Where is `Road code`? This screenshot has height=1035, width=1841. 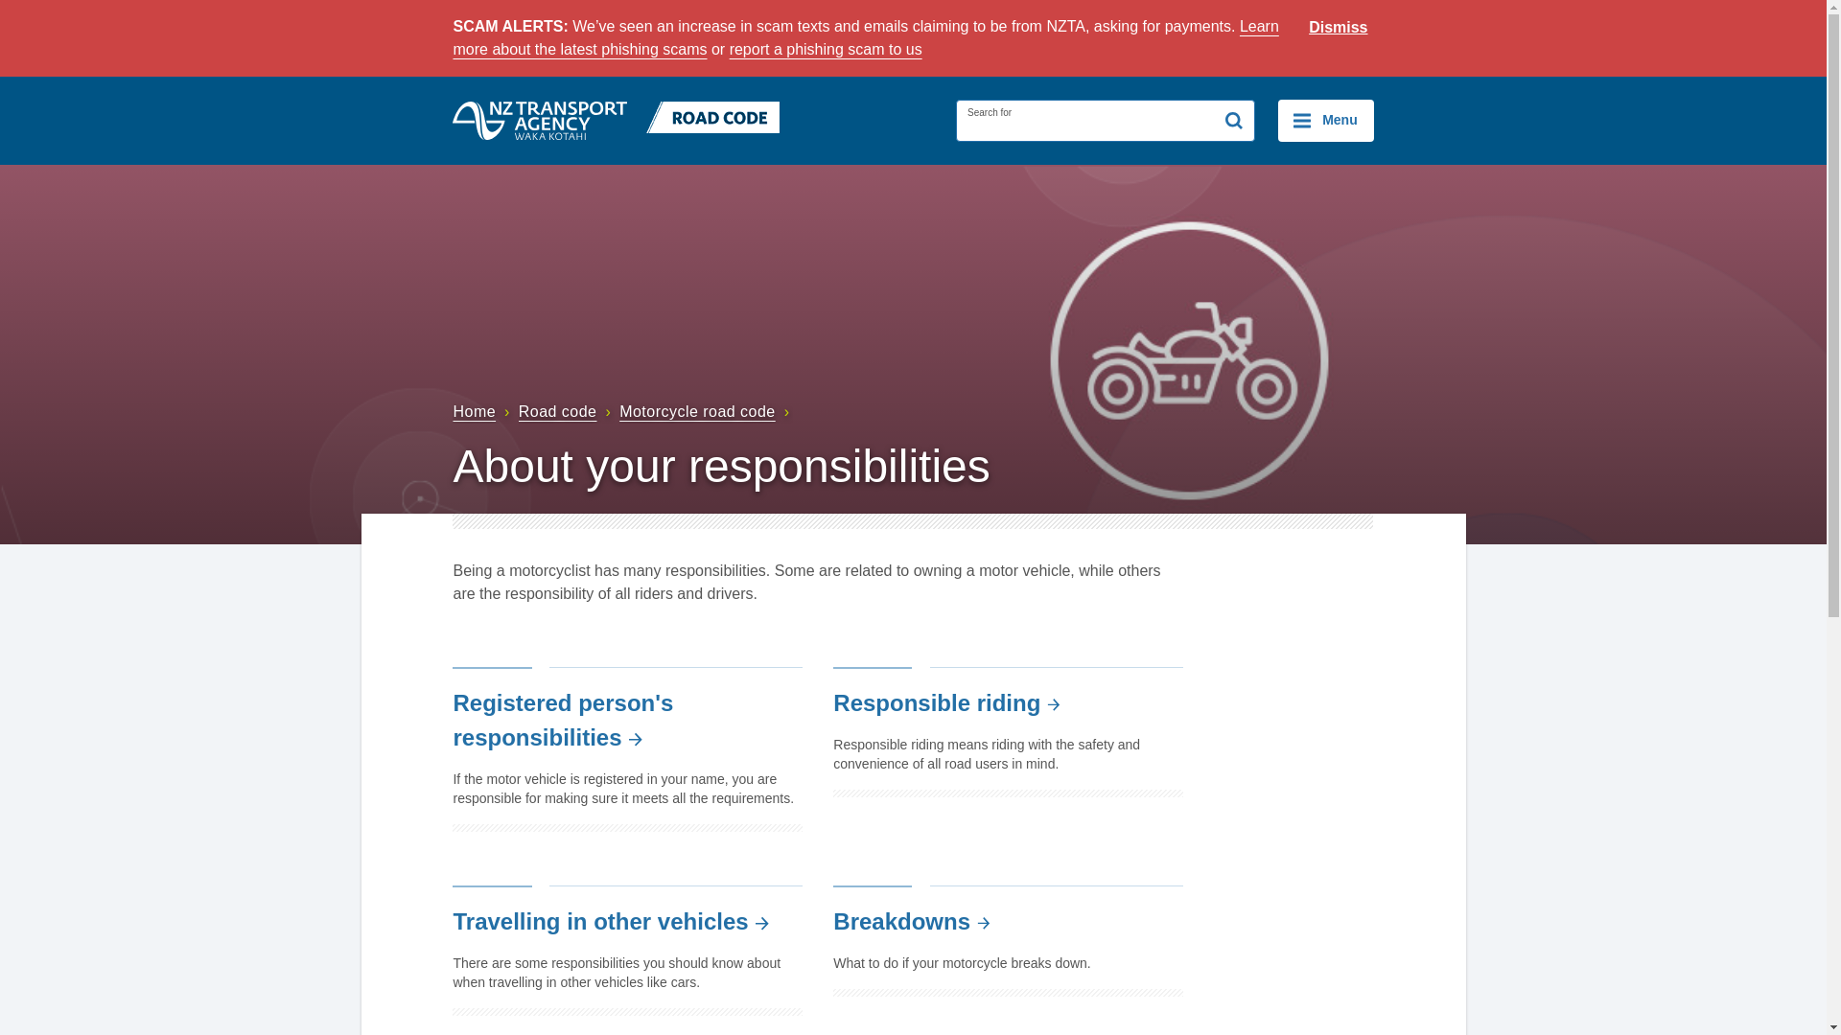
Road code is located at coordinates (567, 412).